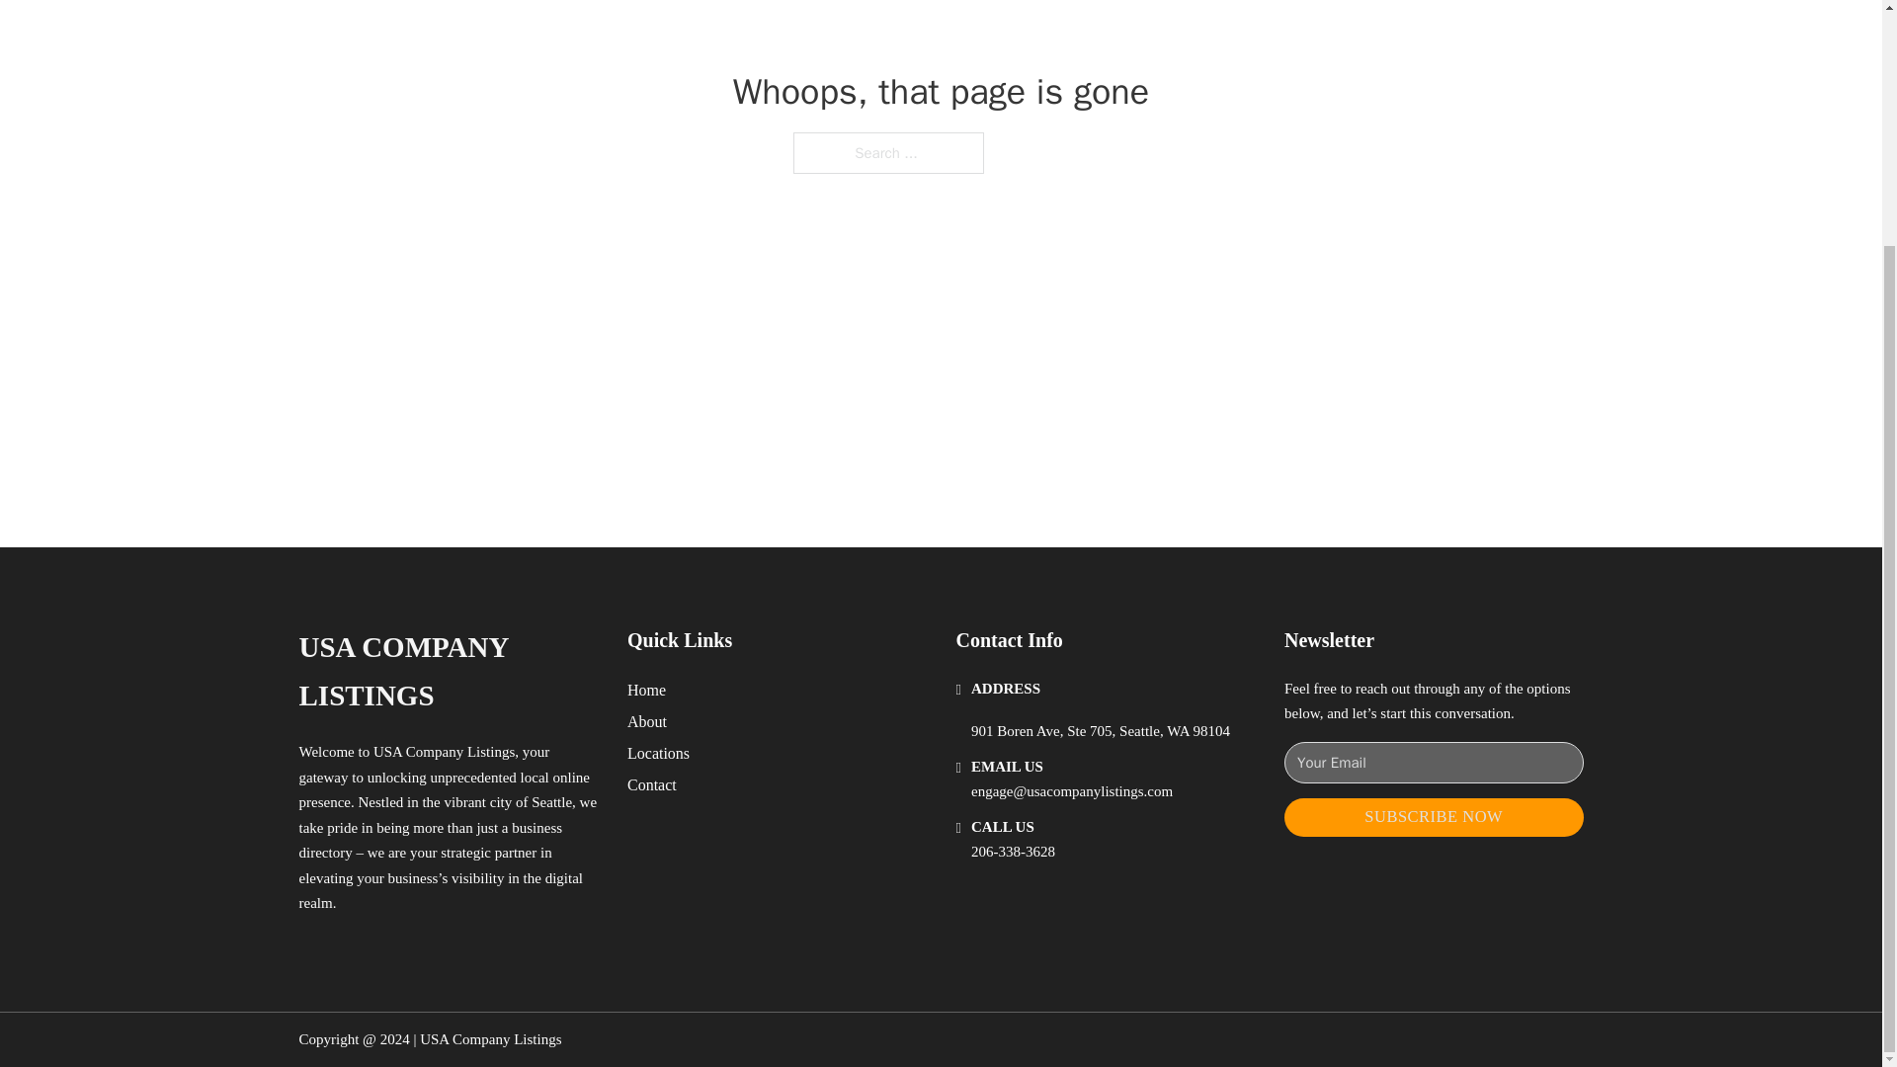 Image resolution: width=1897 pixels, height=1067 pixels. Describe the element at coordinates (646, 690) in the screenshot. I see `Home` at that location.